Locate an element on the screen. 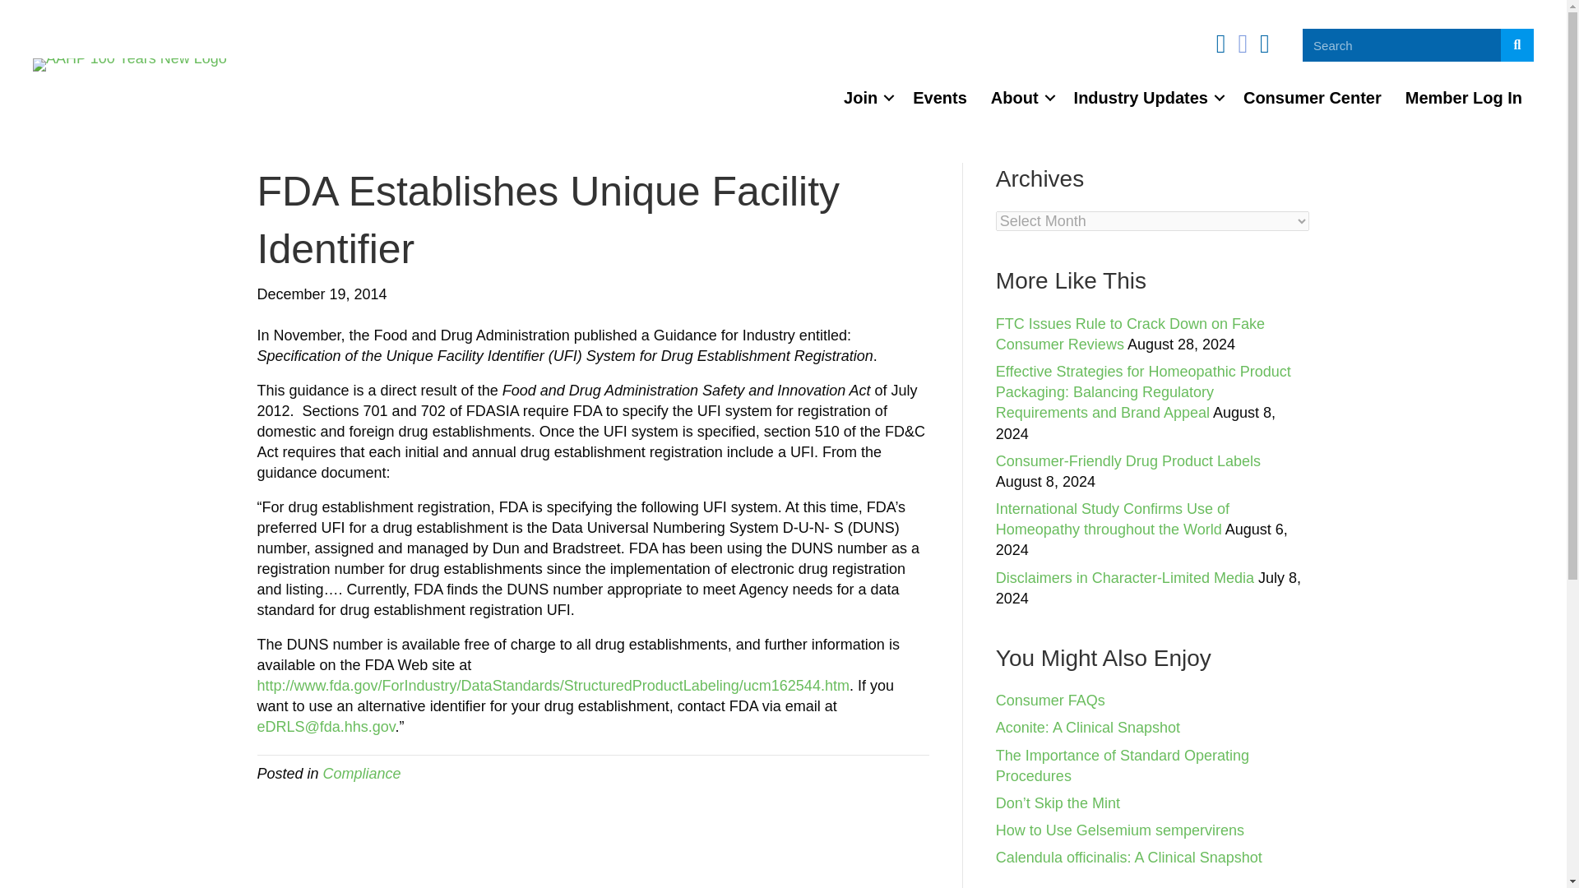  Consumer-Friendly Drug Product Labels is located at coordinates (1128, 460).